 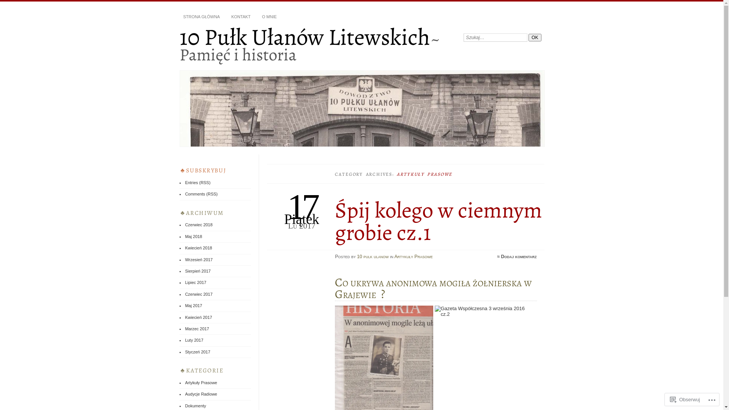 I want to click on OK, so click(x=535, y=38).